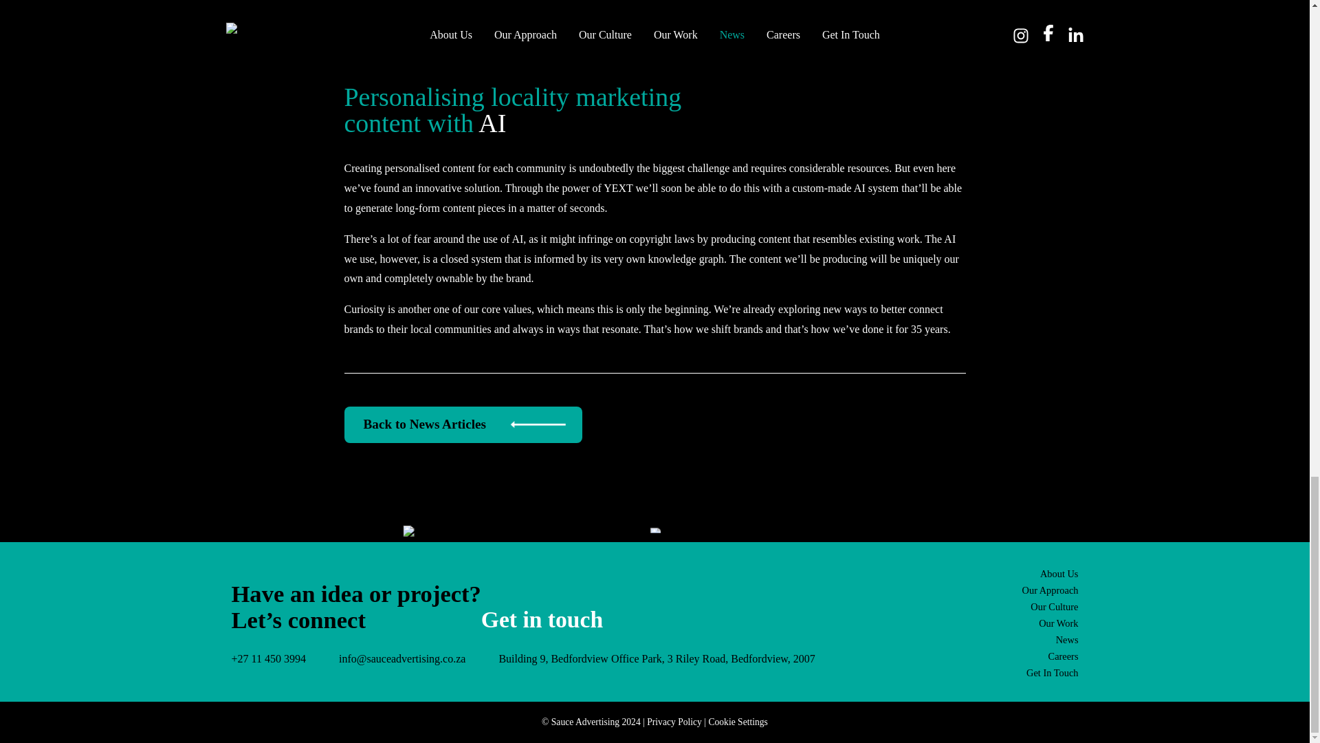  Describe the element at coordinates (1059, 623) in the screenshot. I see `Our Work` at that location.